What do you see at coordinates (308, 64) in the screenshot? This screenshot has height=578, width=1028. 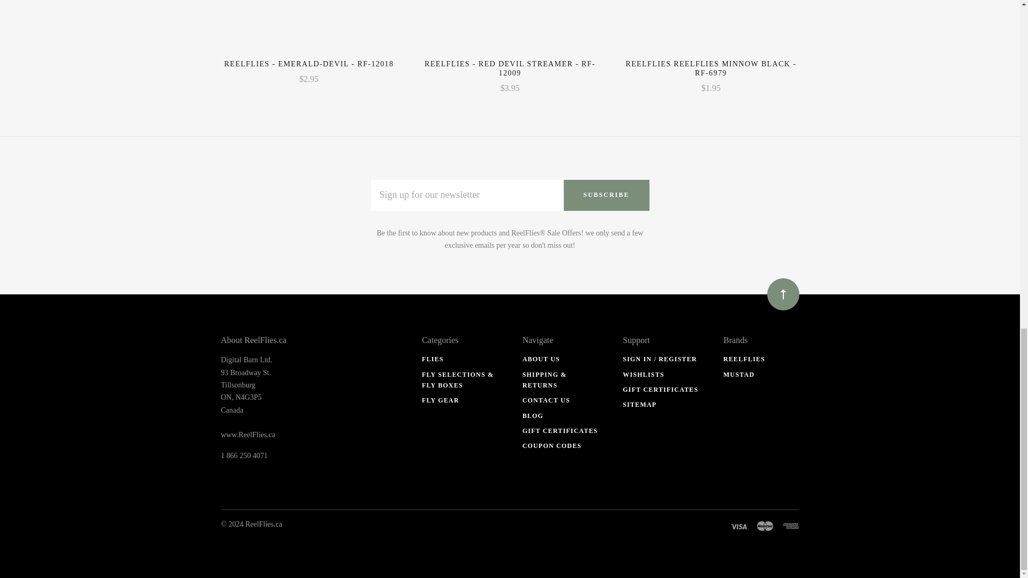 I see `ReelFlies - Emerald-Devil - RF-12018` at bounding box center [308, 64].